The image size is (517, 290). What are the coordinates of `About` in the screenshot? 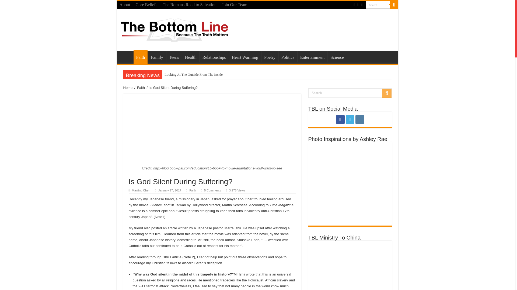 It's located at (125, 5).